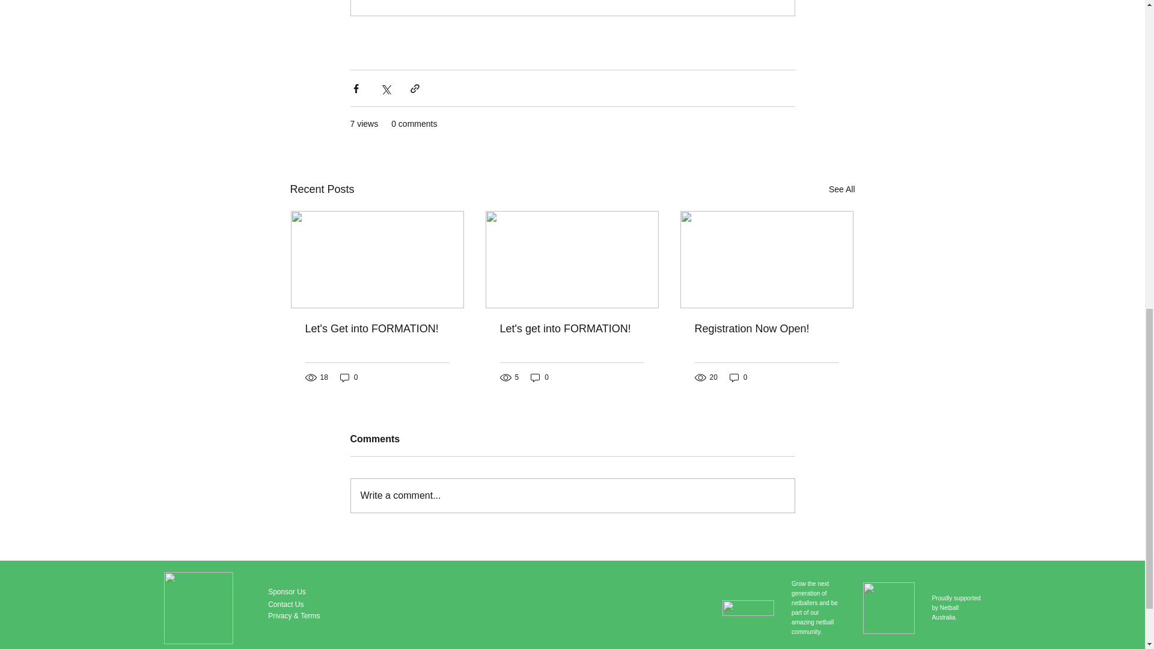  I want to click on 0, so click(540, 377).